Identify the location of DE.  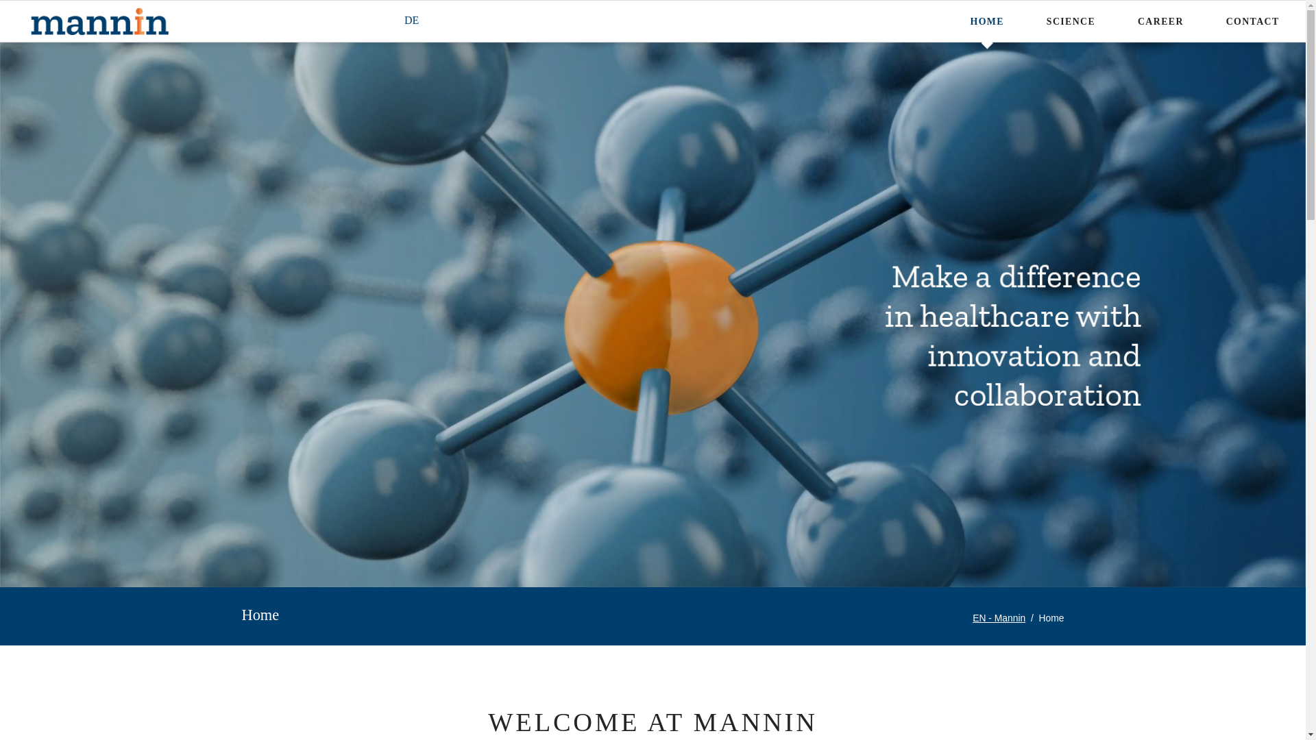
(411, 19).